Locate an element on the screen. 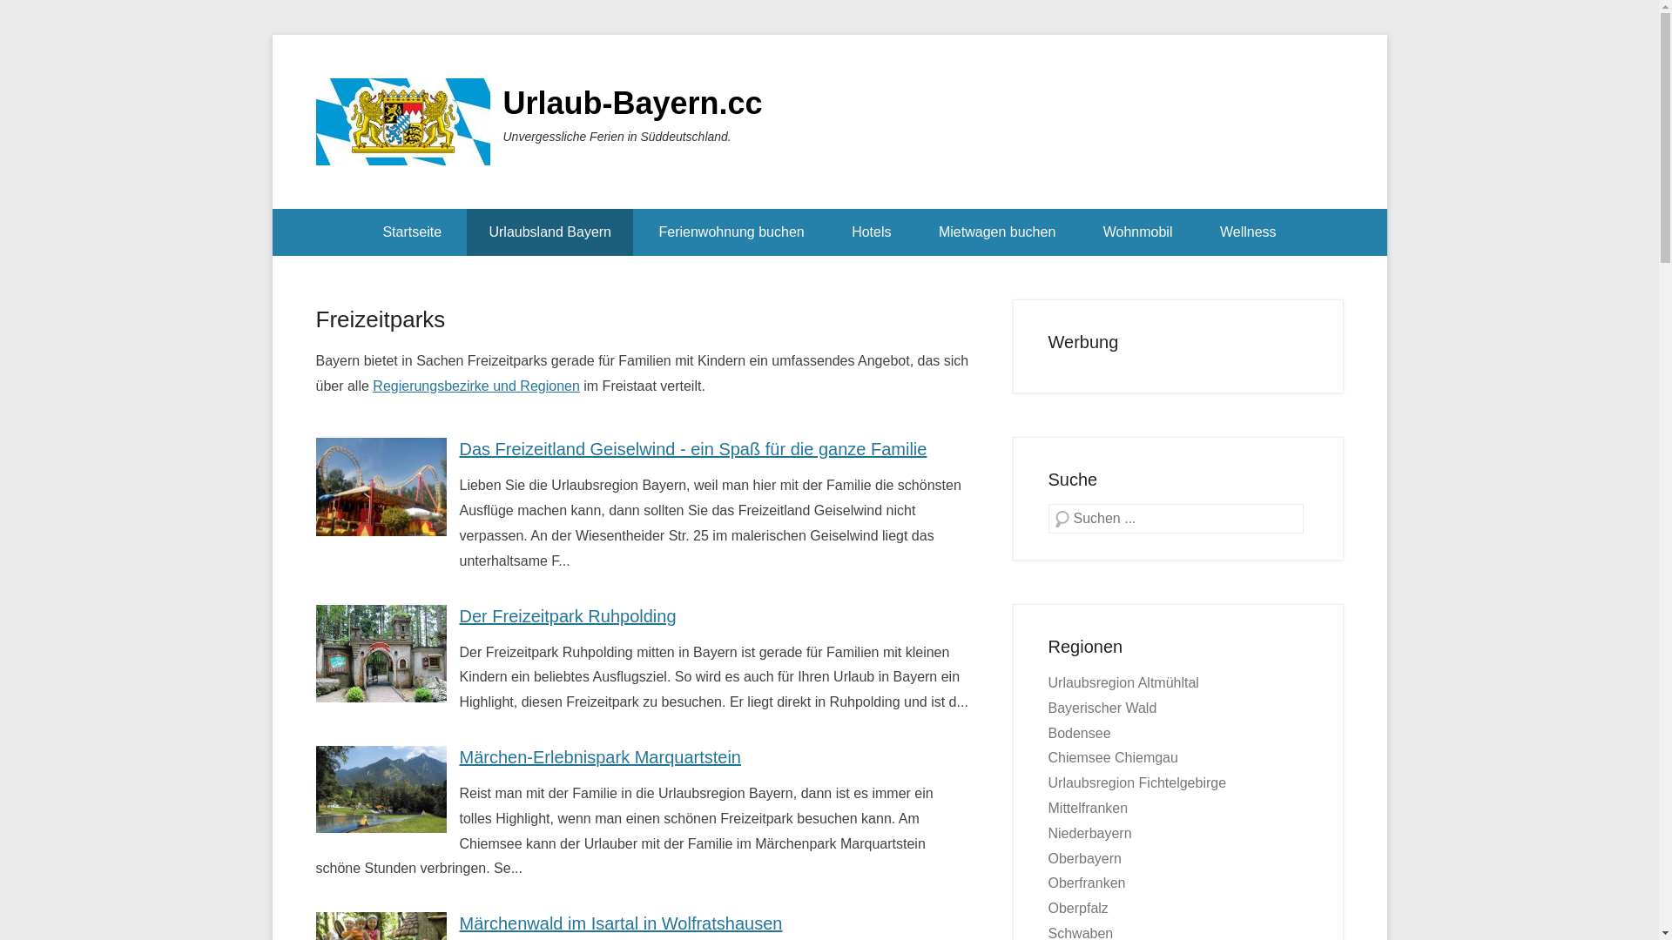 This screenshot has width=1672, height=940. Oberfranken is located at coordinates (1087, 883).